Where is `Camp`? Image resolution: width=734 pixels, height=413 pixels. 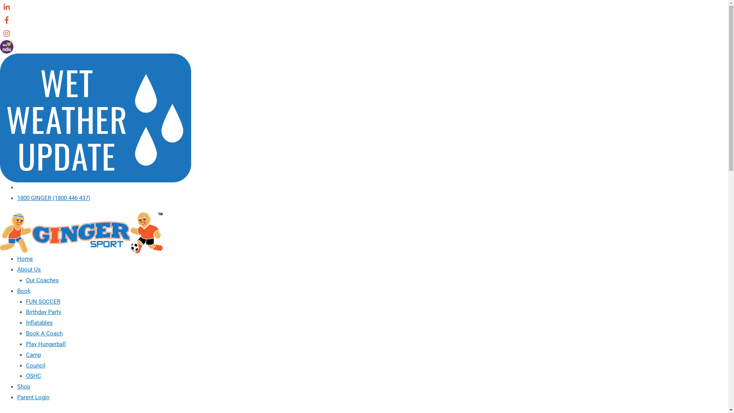 Camp is located at coordinates (34, 355).